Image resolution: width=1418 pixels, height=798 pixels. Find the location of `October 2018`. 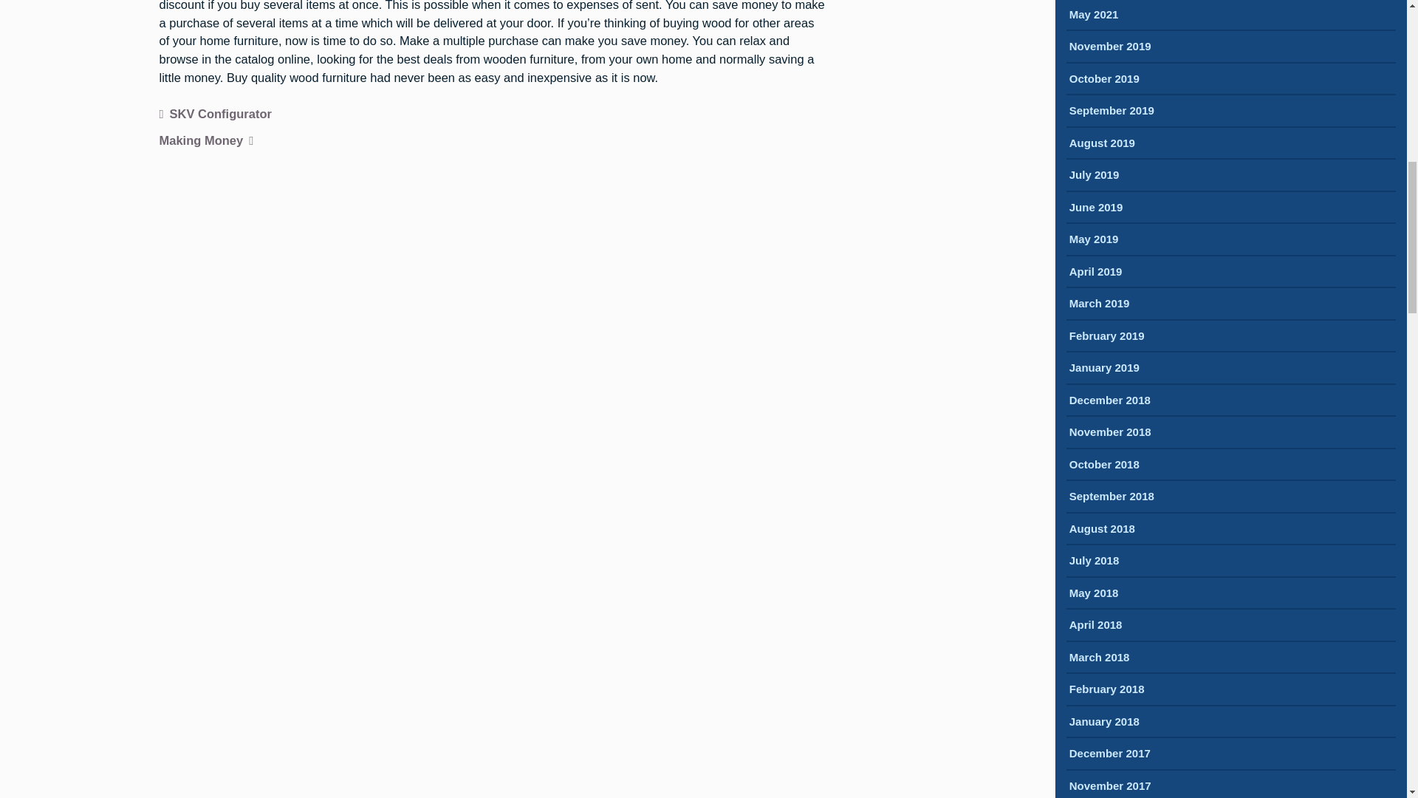

October 2018 is located at coordinates (1104, 465).